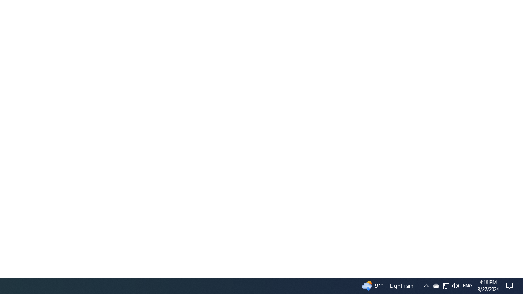  What do you see at coordinates (446, 286) in the screenshot?
I see `User Promoted Notification Area` at bounding box center [446, 286].